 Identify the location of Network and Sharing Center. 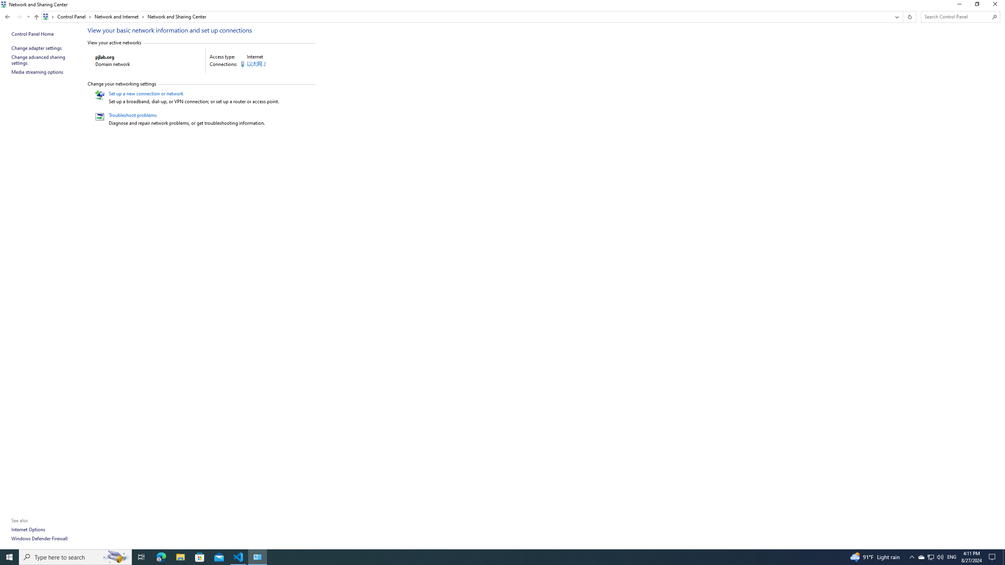
(177, 16).